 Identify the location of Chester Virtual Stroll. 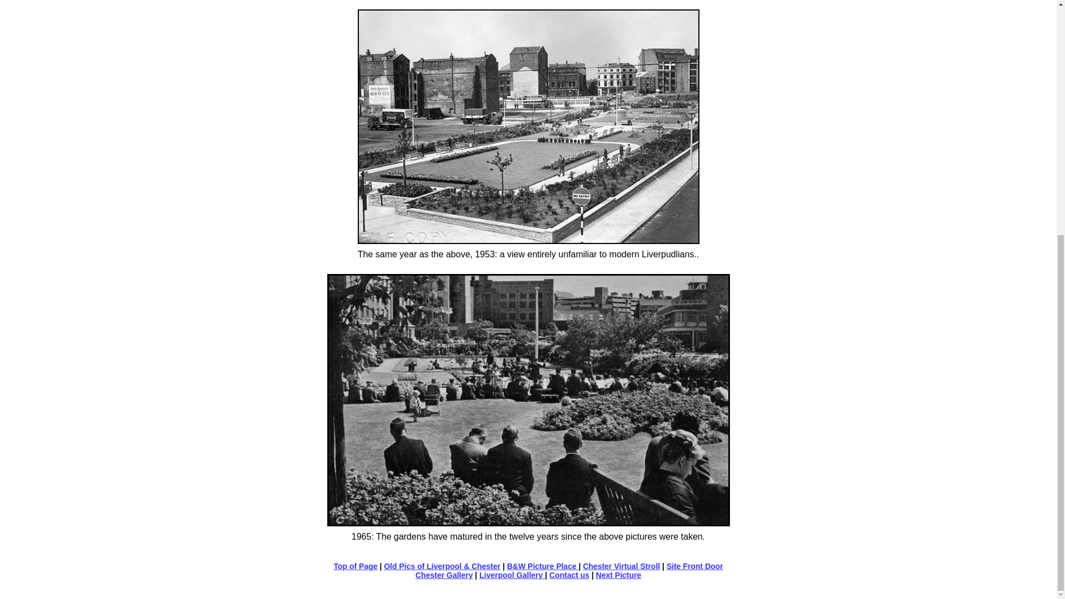
(621, 566).